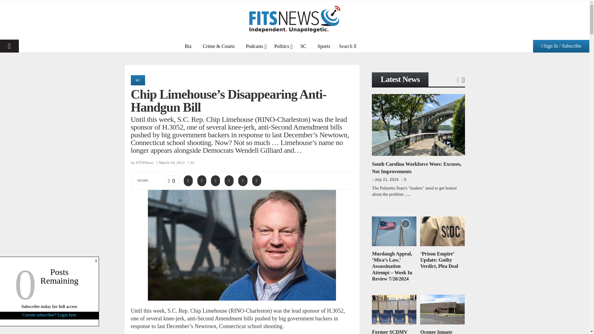 Image resolution: width=594 pixels, height=334 pixels. What do you see at coordinates (171, 180) in the screenshot?
I see `Like` at bounding box center [171, 180].